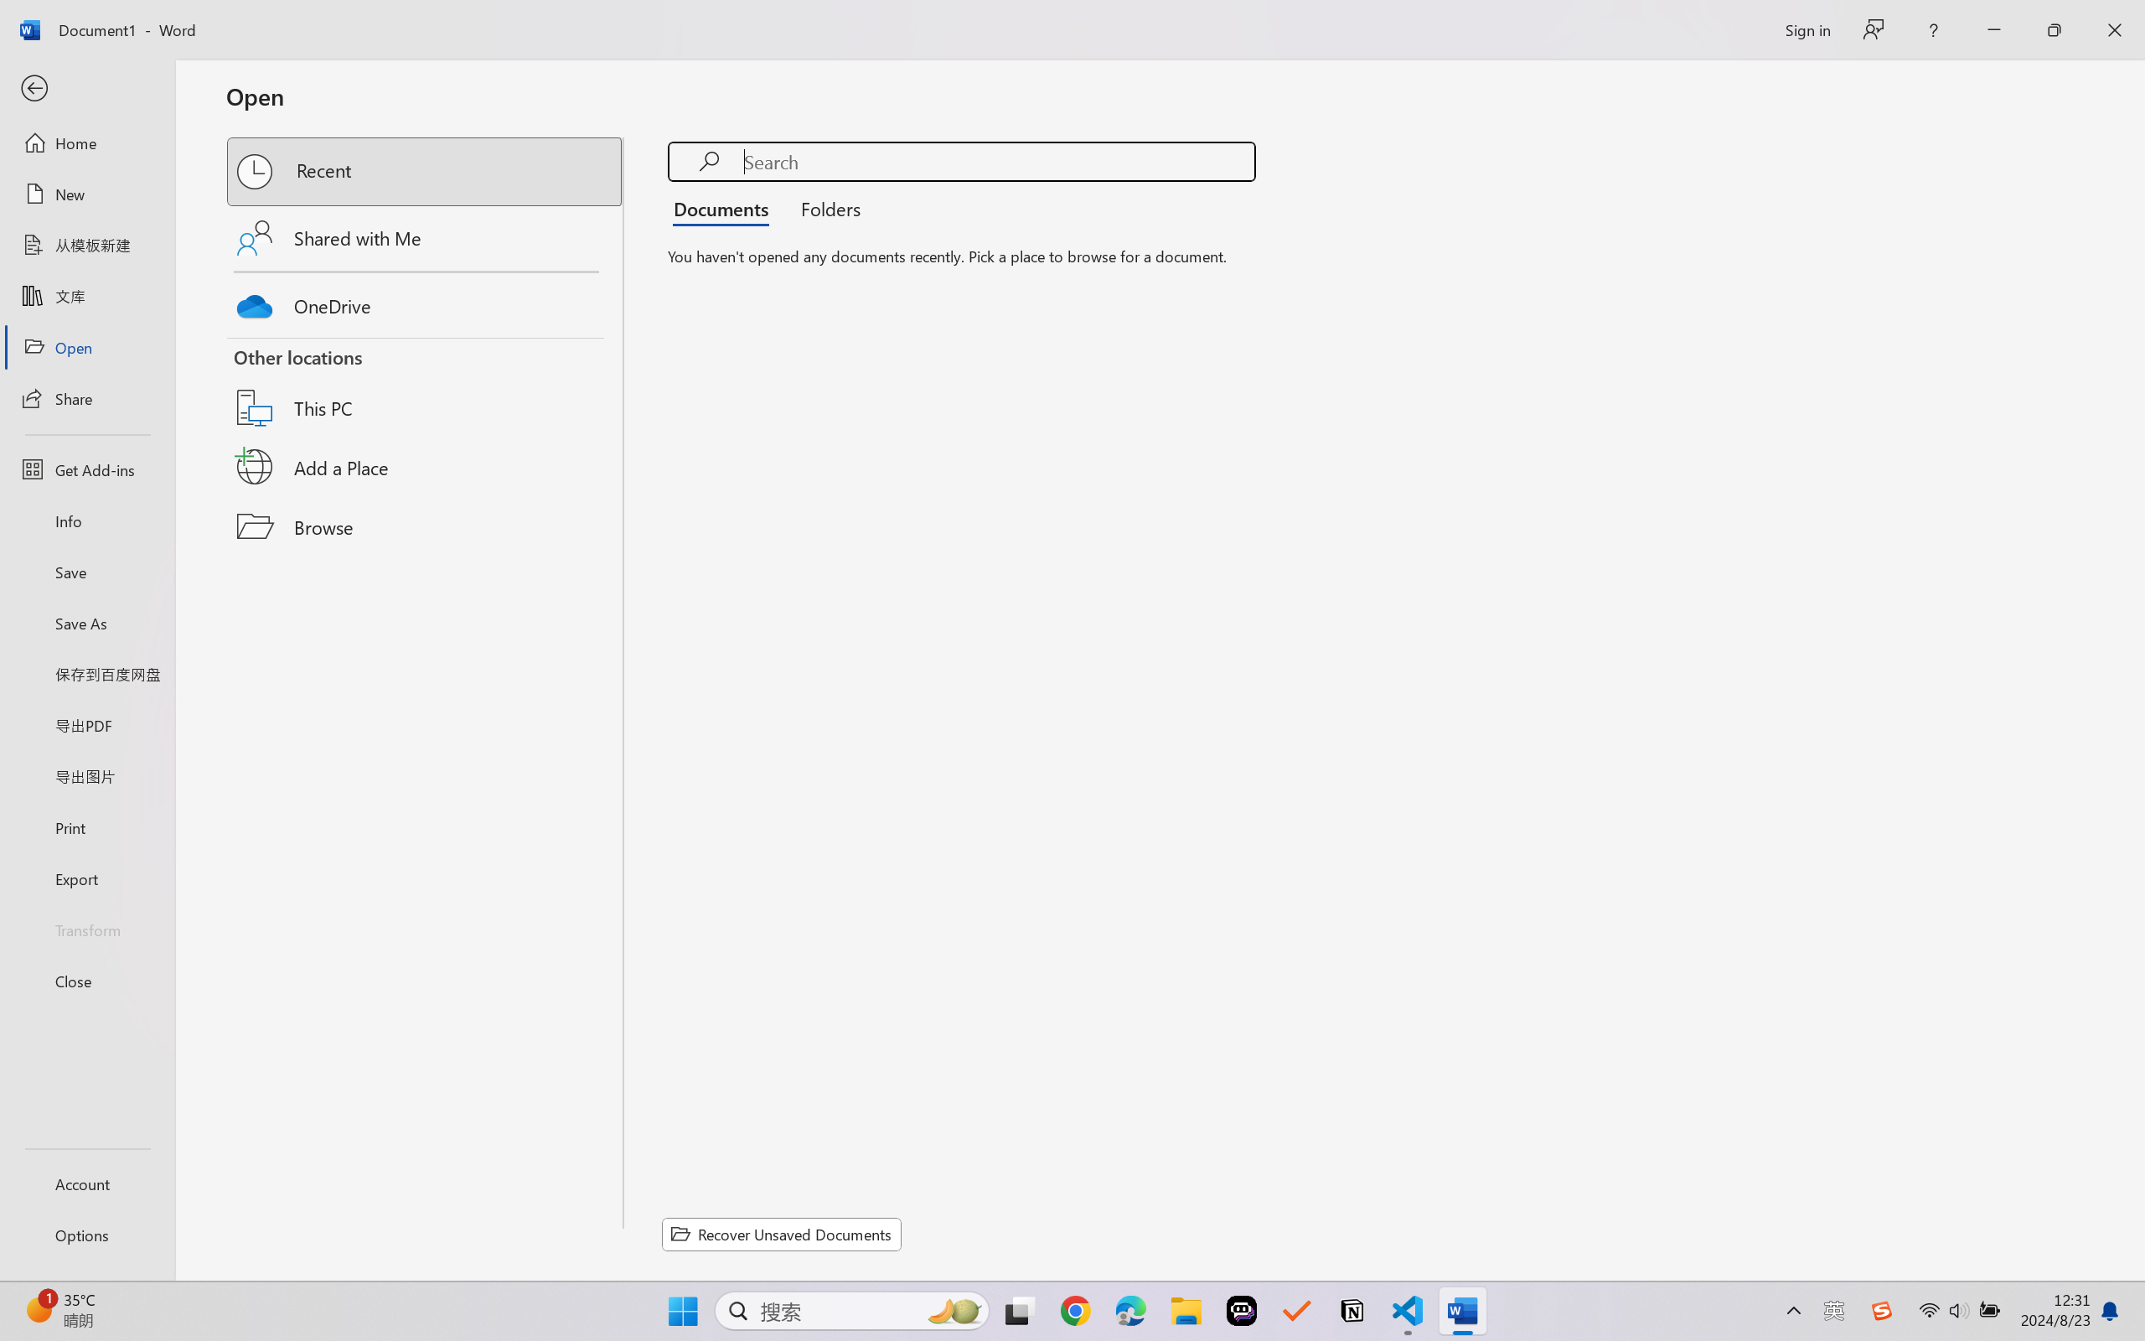 The height and width of the screenshot is (1341, 2145). What do you see at coordinates (426, 302) in the screenshot?
I see `OneDrive` at bounding box center [426, 302].